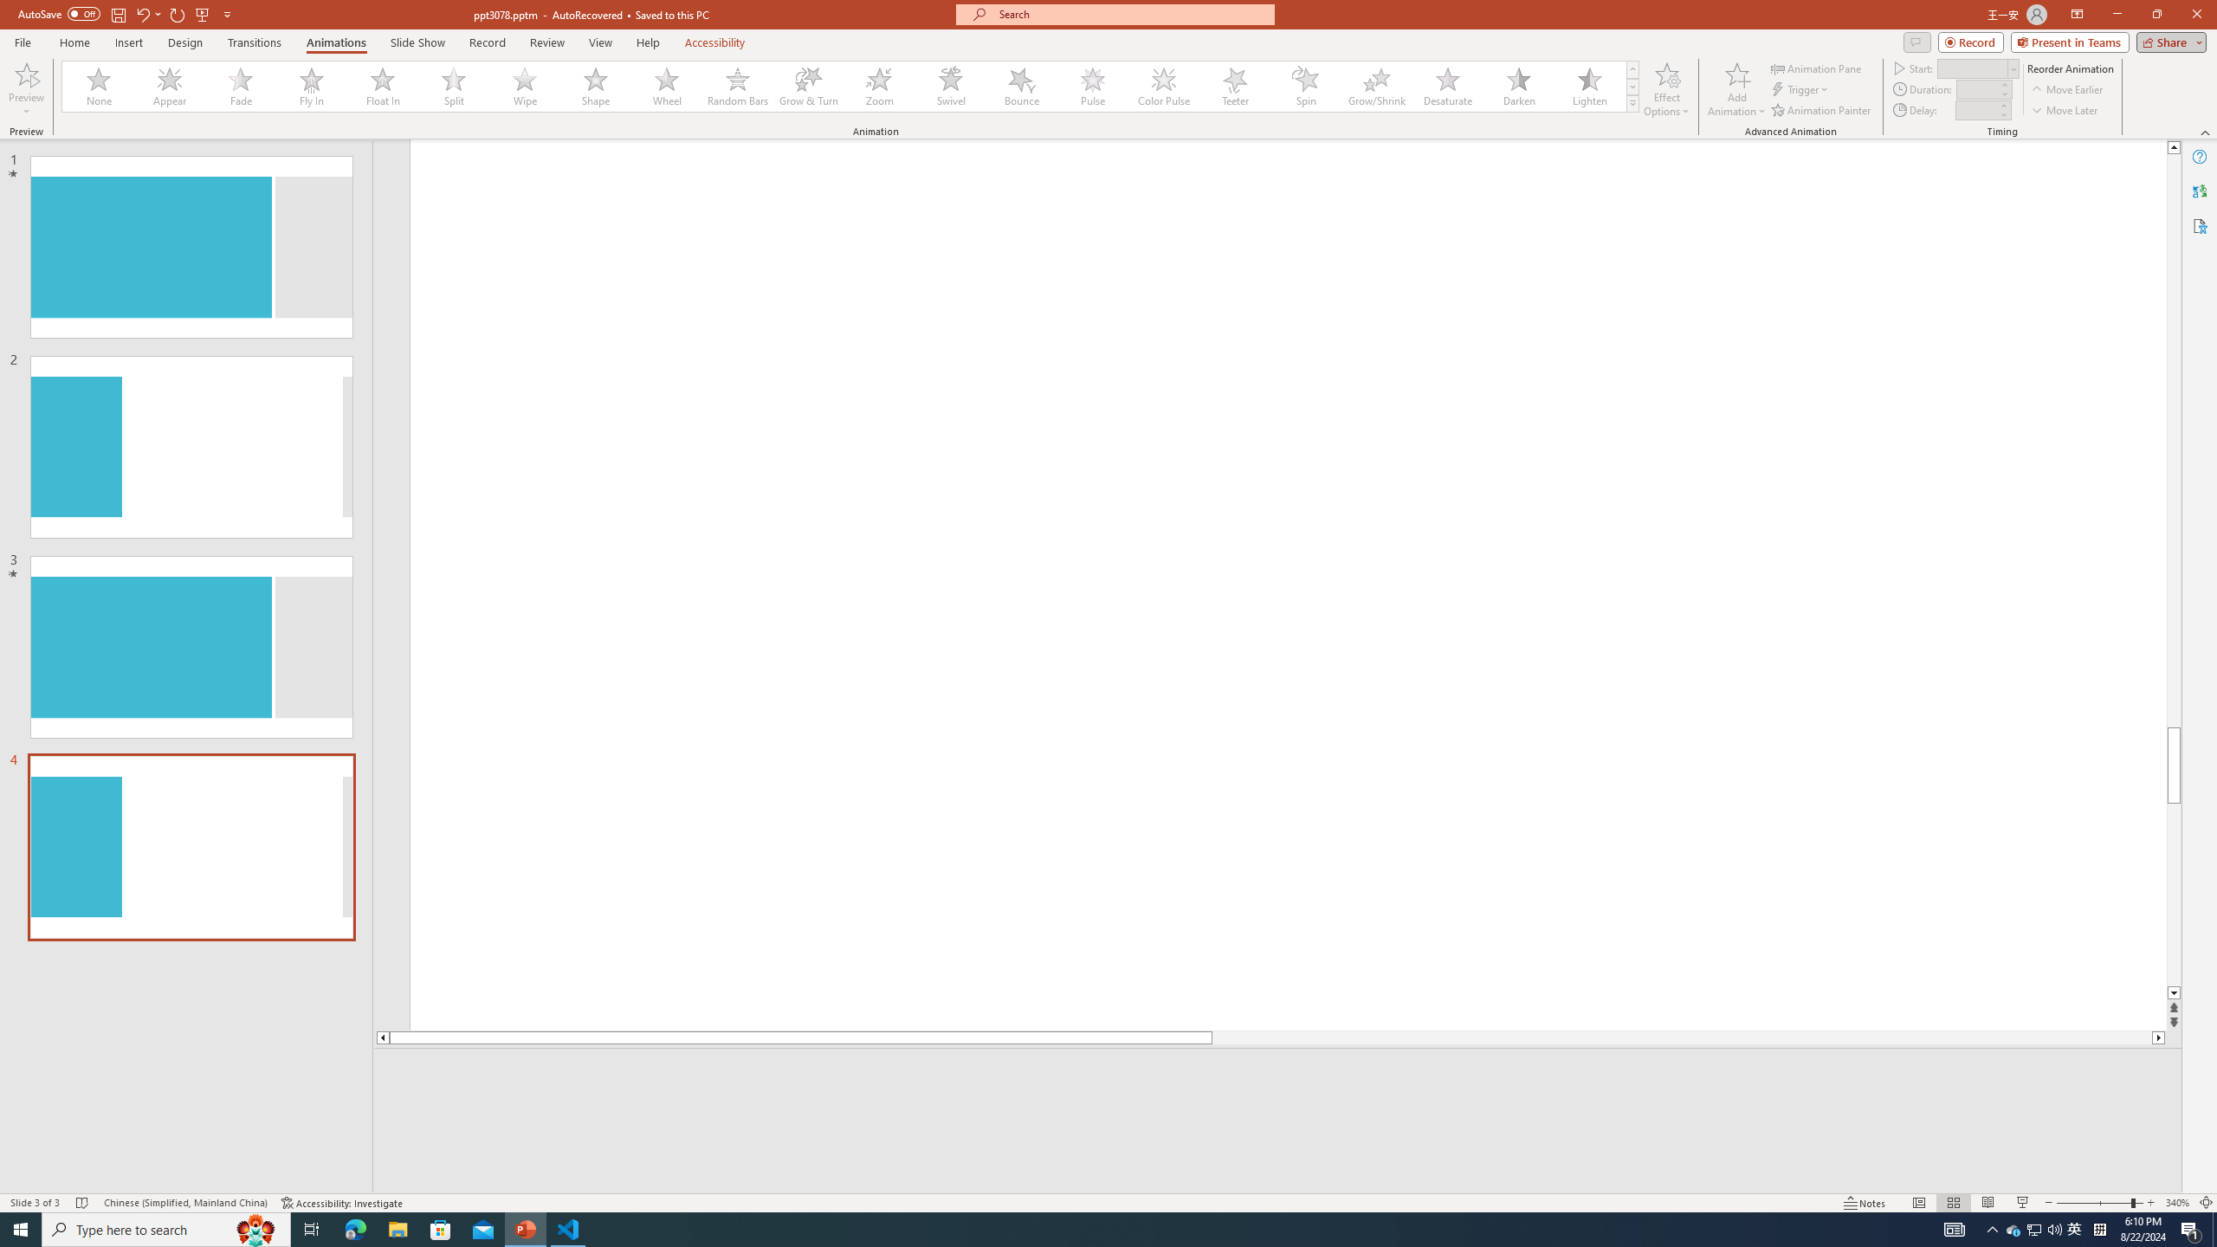 The width and height of the screenshot is (2217, 1247). I want to click on Grow & Turn, so click(809, 87).